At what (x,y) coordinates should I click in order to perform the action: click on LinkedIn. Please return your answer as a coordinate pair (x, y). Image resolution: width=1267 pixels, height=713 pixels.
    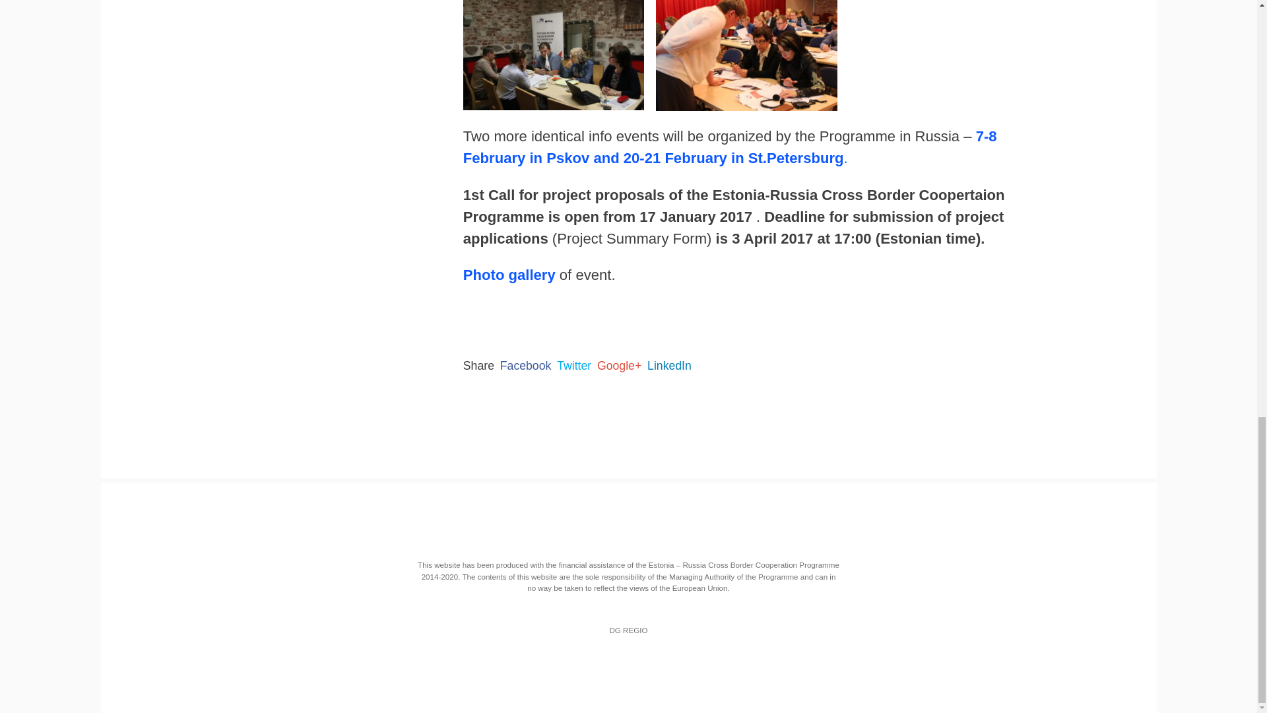
    Looking at the image, I should click on (669, 366).